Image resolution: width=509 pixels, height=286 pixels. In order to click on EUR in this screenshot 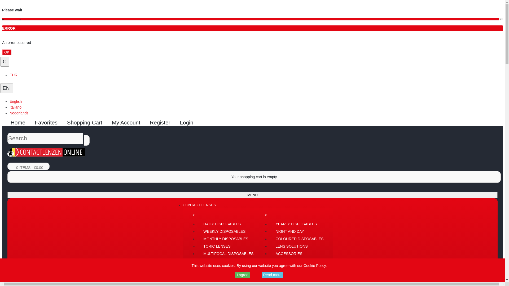, I will do `click(14, 75)`.